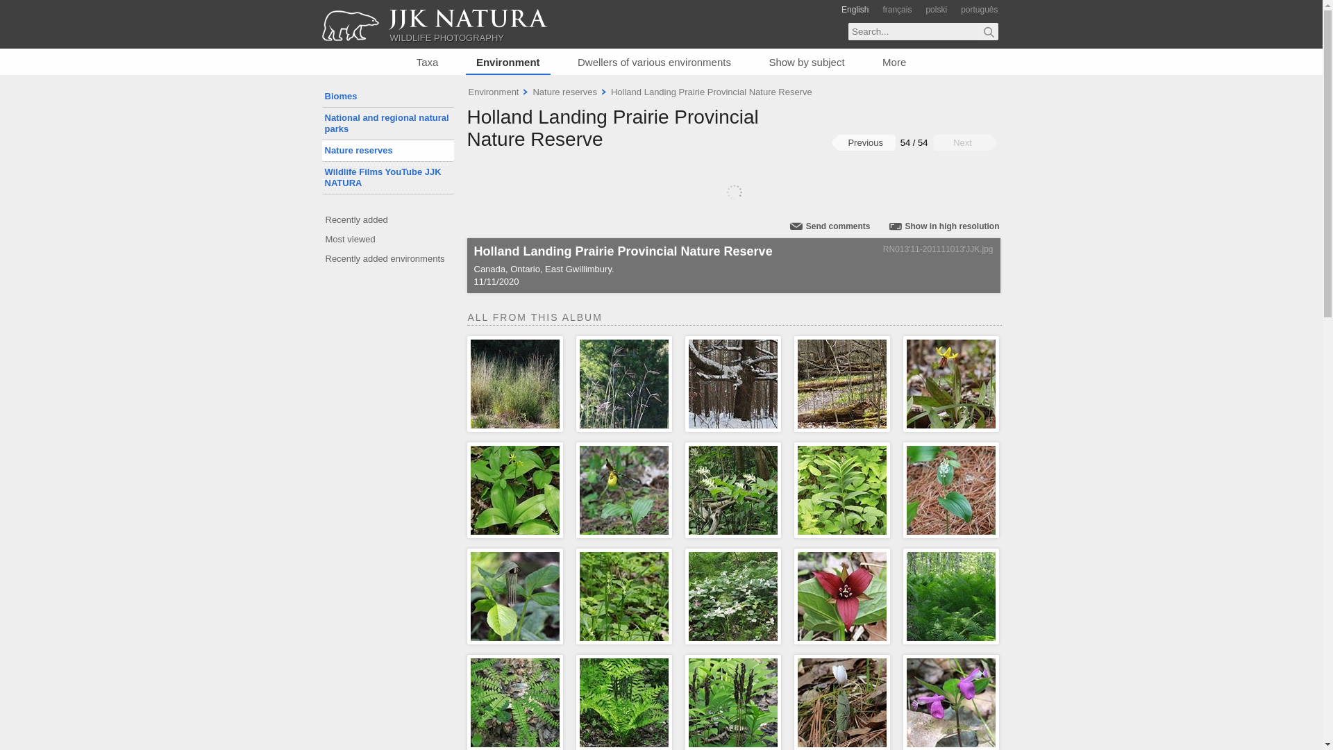 This screenshot has width=1333, height=750. I want to click on Biomes, so click(388, 97).